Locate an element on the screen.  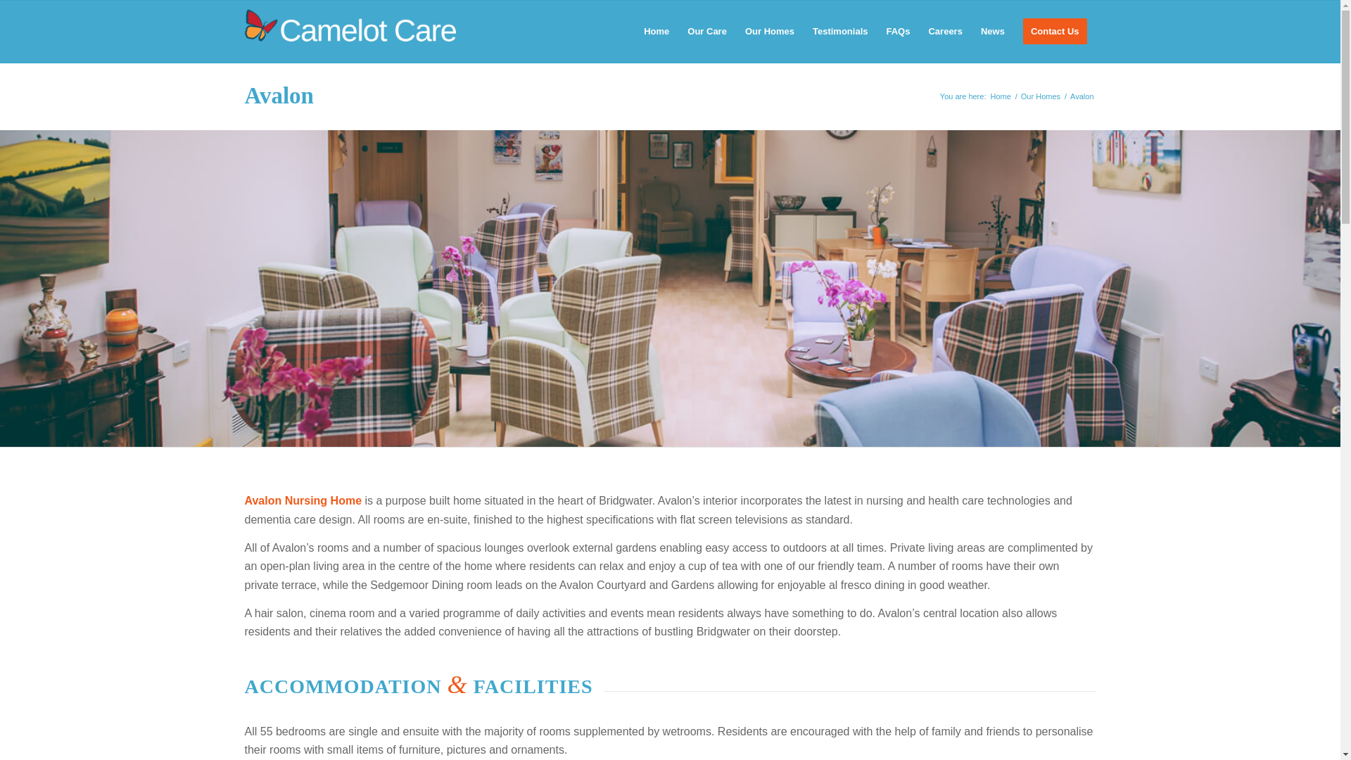
Our Care is located at coordinates (706, 31).